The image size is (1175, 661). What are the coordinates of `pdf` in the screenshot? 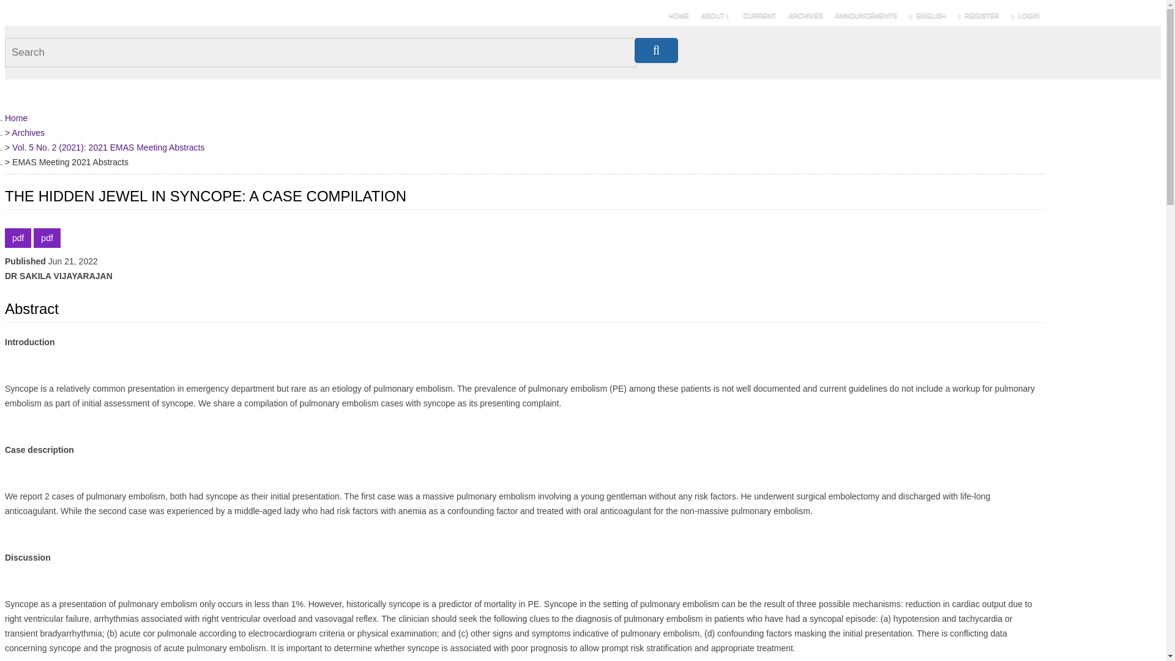 It's located at (18, 237).